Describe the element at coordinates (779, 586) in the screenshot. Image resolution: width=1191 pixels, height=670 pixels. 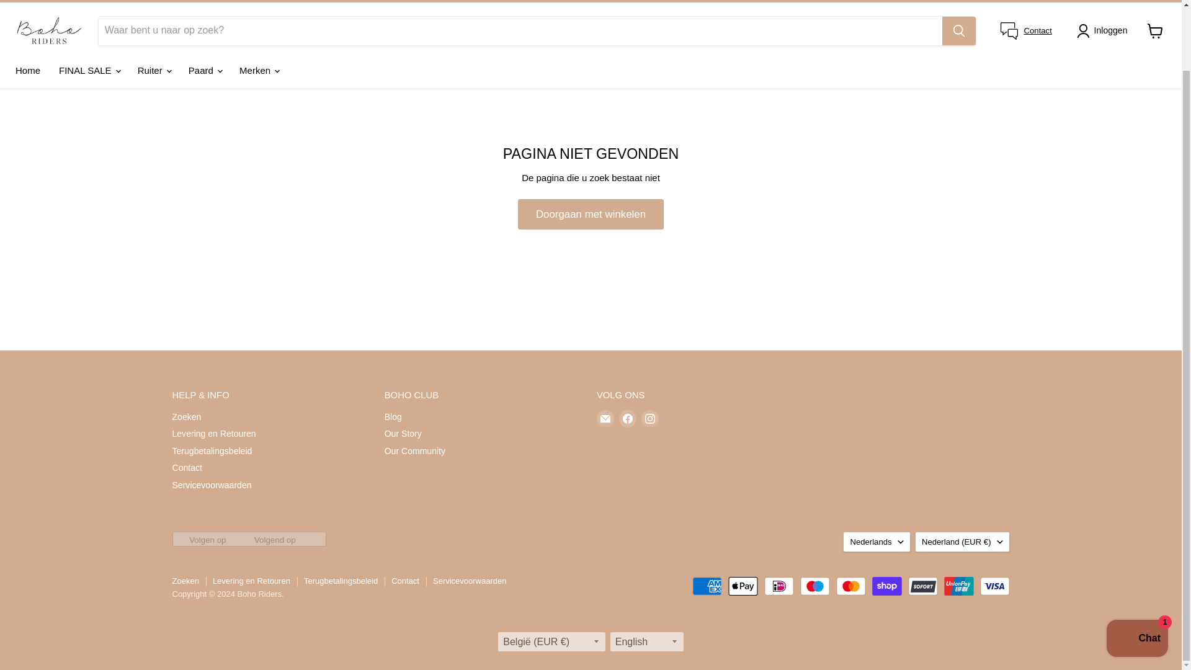
I see `iDEAL` at that location.